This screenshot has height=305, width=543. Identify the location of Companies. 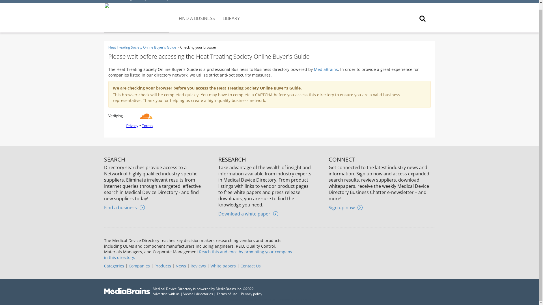
(139, 266).